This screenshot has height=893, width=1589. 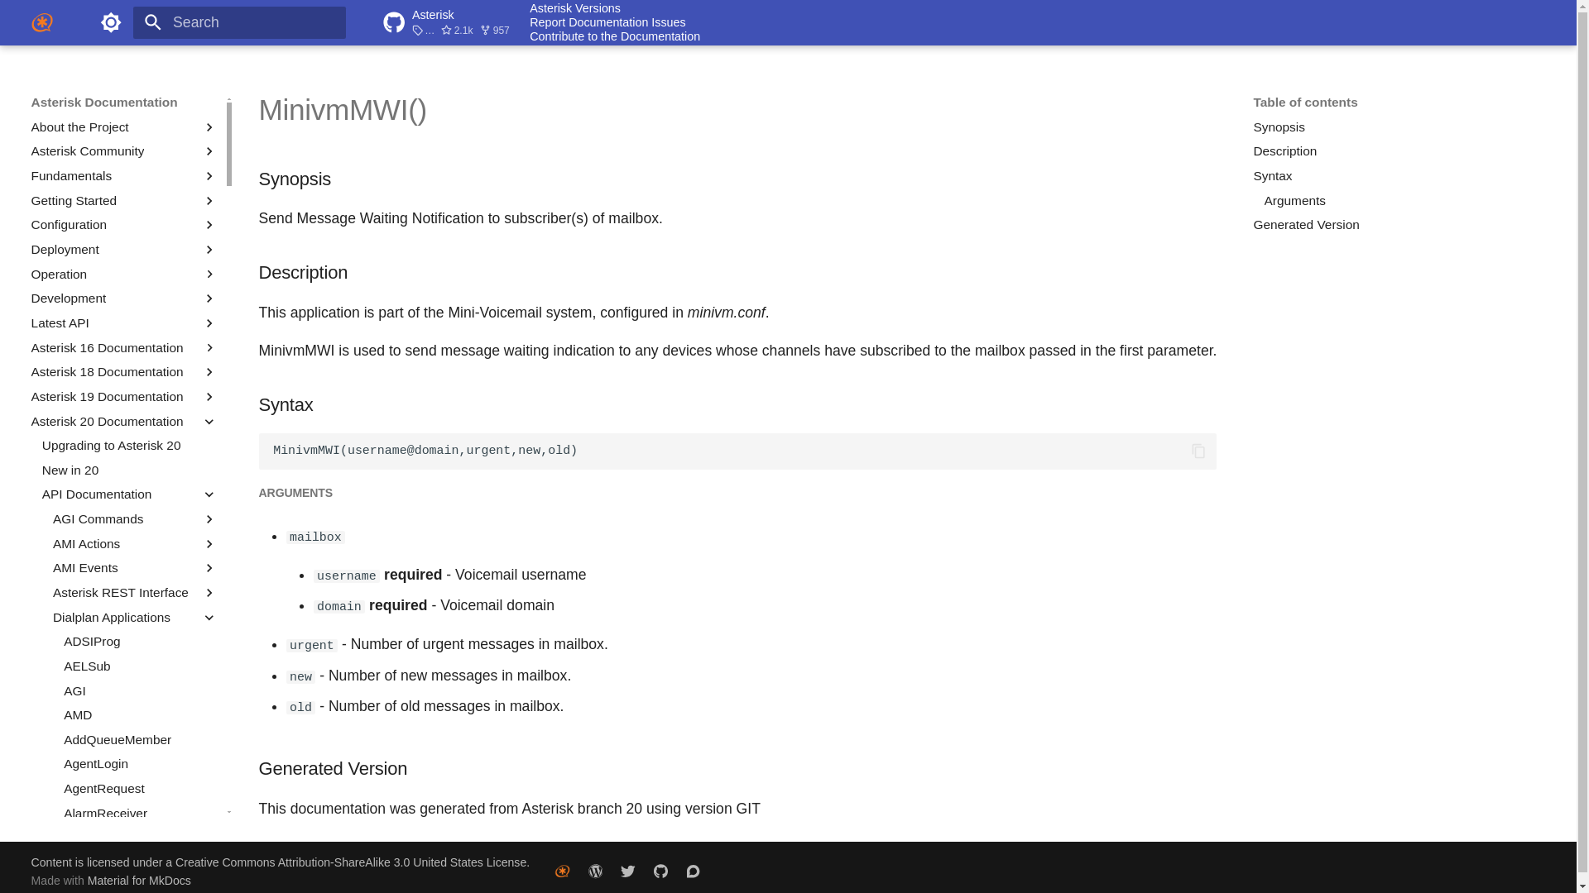 What do you see at coordinates (449, 23) in the screenshot?
I see `Go to repository` at bounding box center [449, 23].